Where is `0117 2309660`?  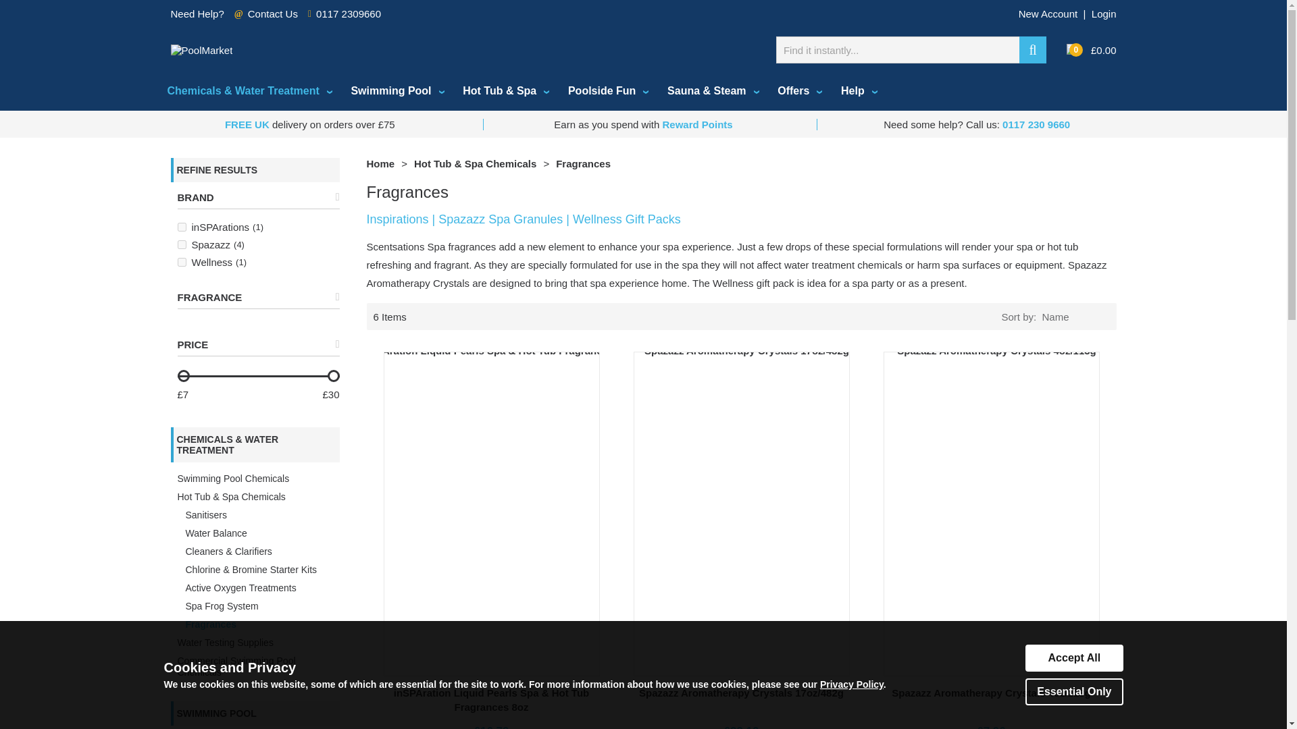 0117 2309660 is located at coordinates (349, 13).